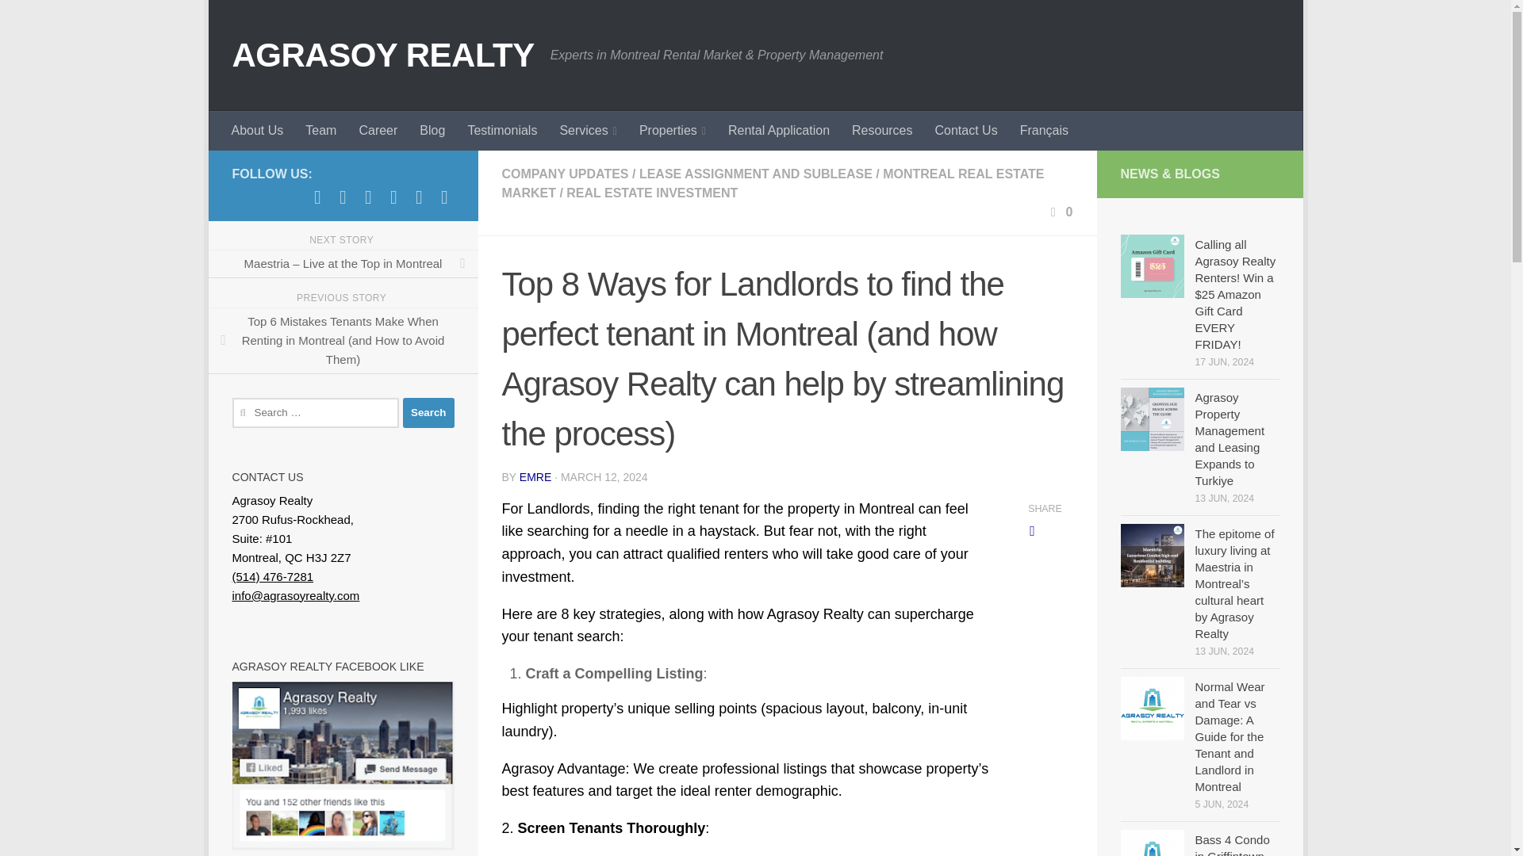  I want to click on Properties, so click(673, 131).